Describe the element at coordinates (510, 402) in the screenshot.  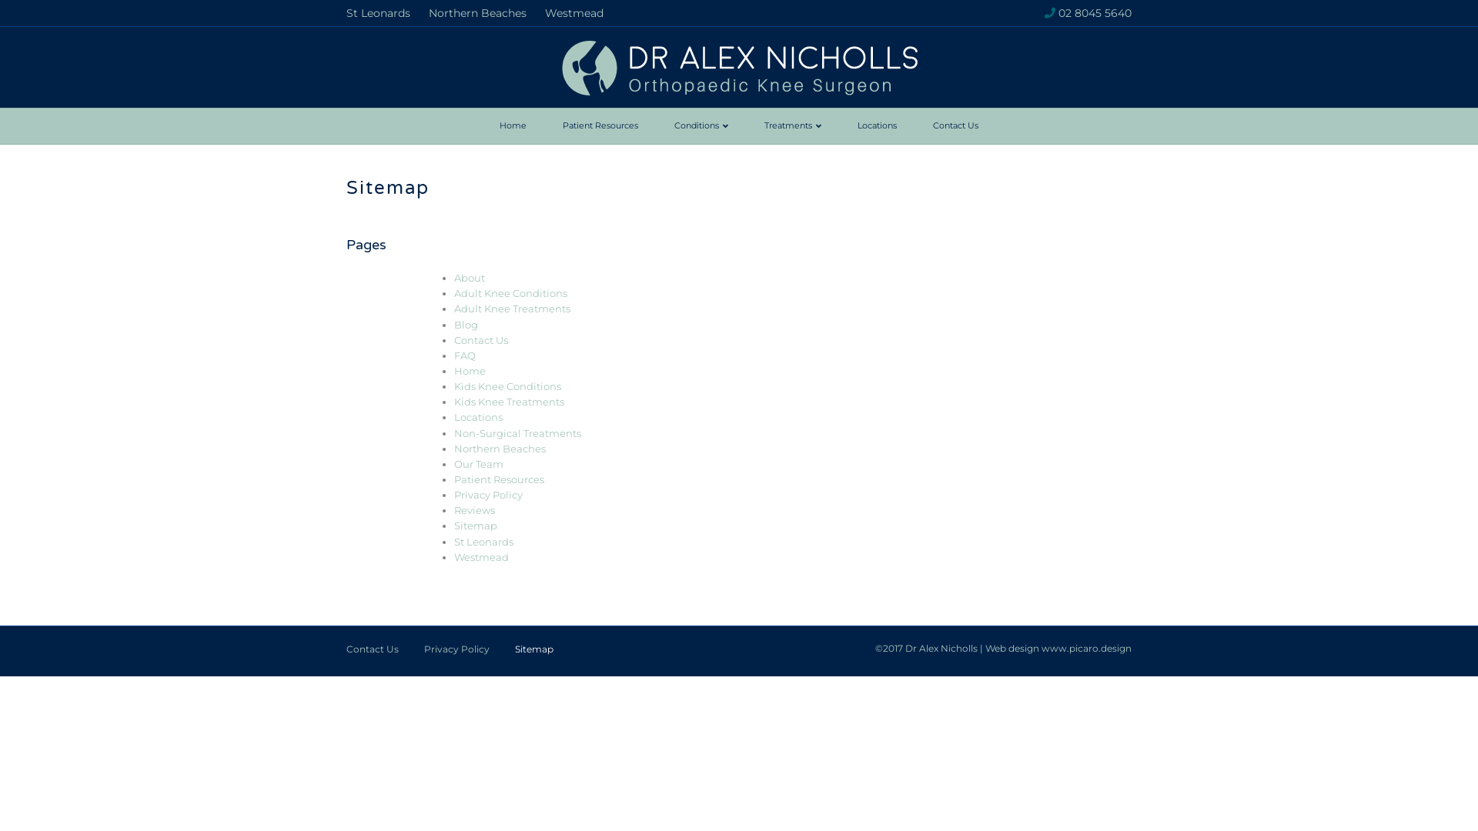
I see `Kids Knee Treatments` at that location.